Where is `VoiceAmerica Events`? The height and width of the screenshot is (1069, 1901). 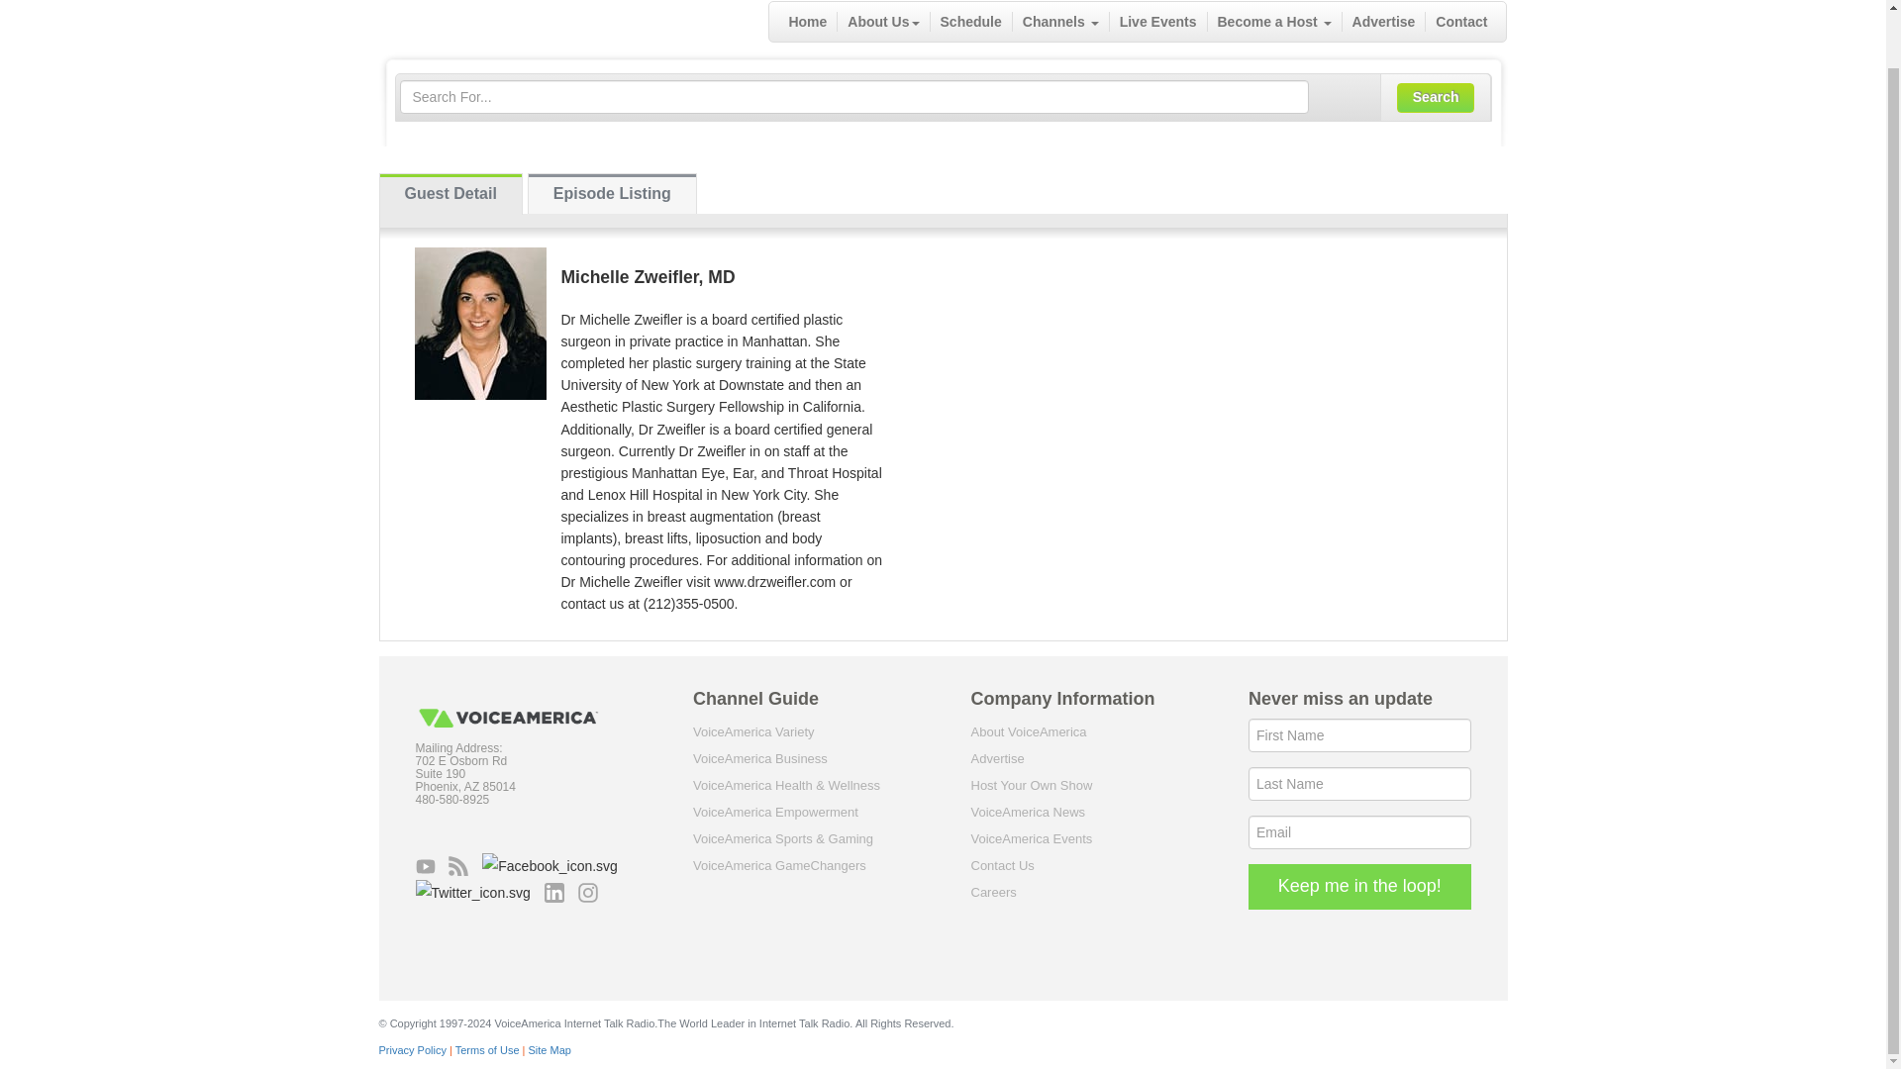
VoiceAmerica Events is located at coordinates (1030, 839).